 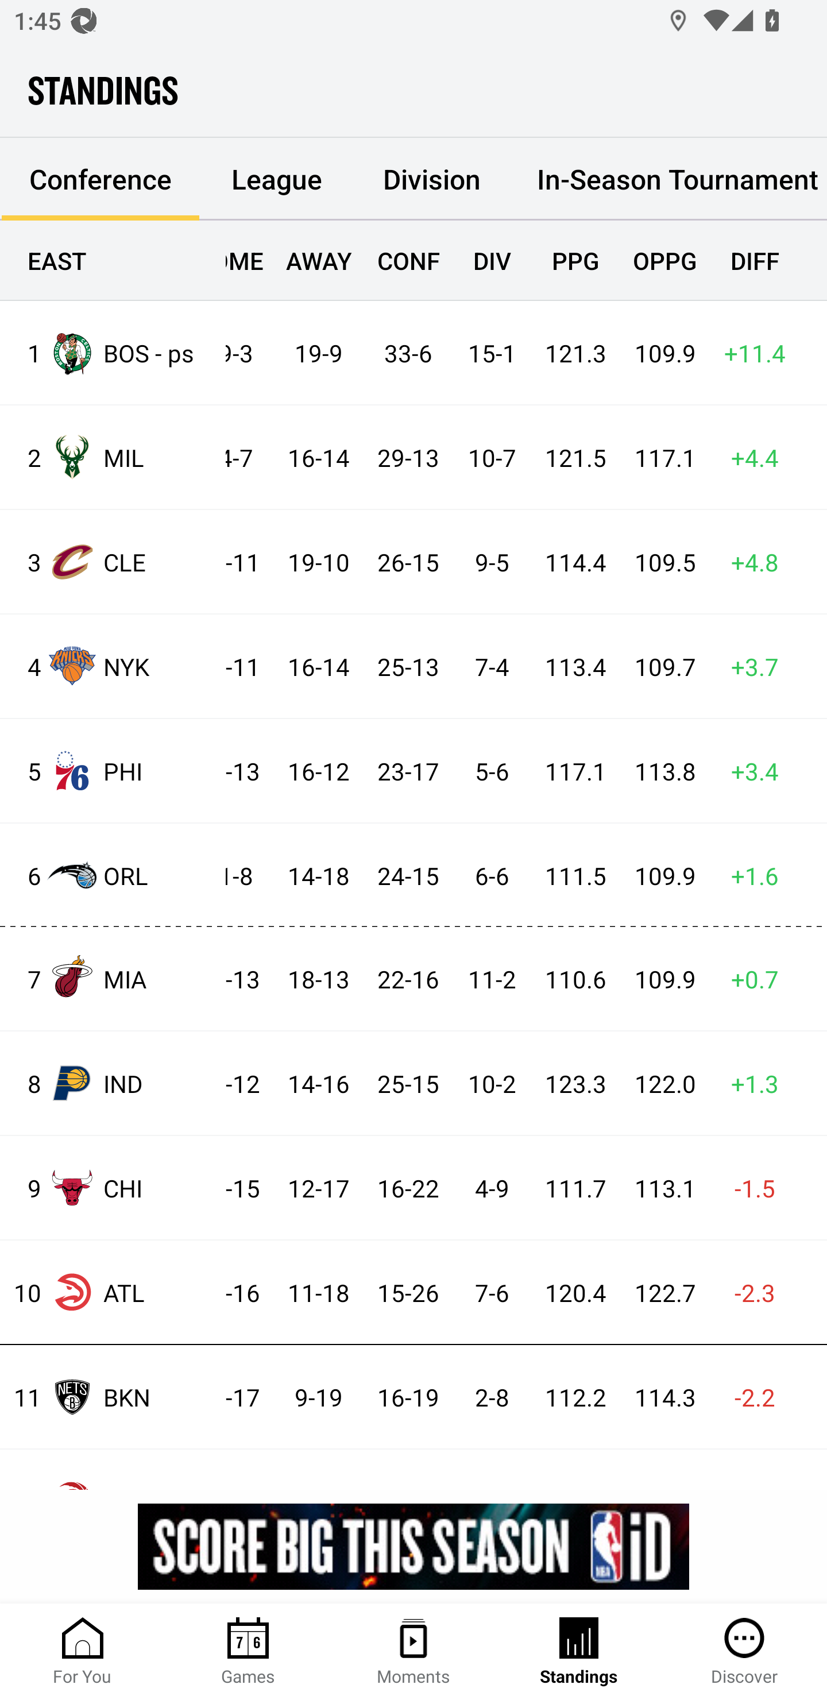 I want to click on 9 CHI, so click(x=113, y=1187).